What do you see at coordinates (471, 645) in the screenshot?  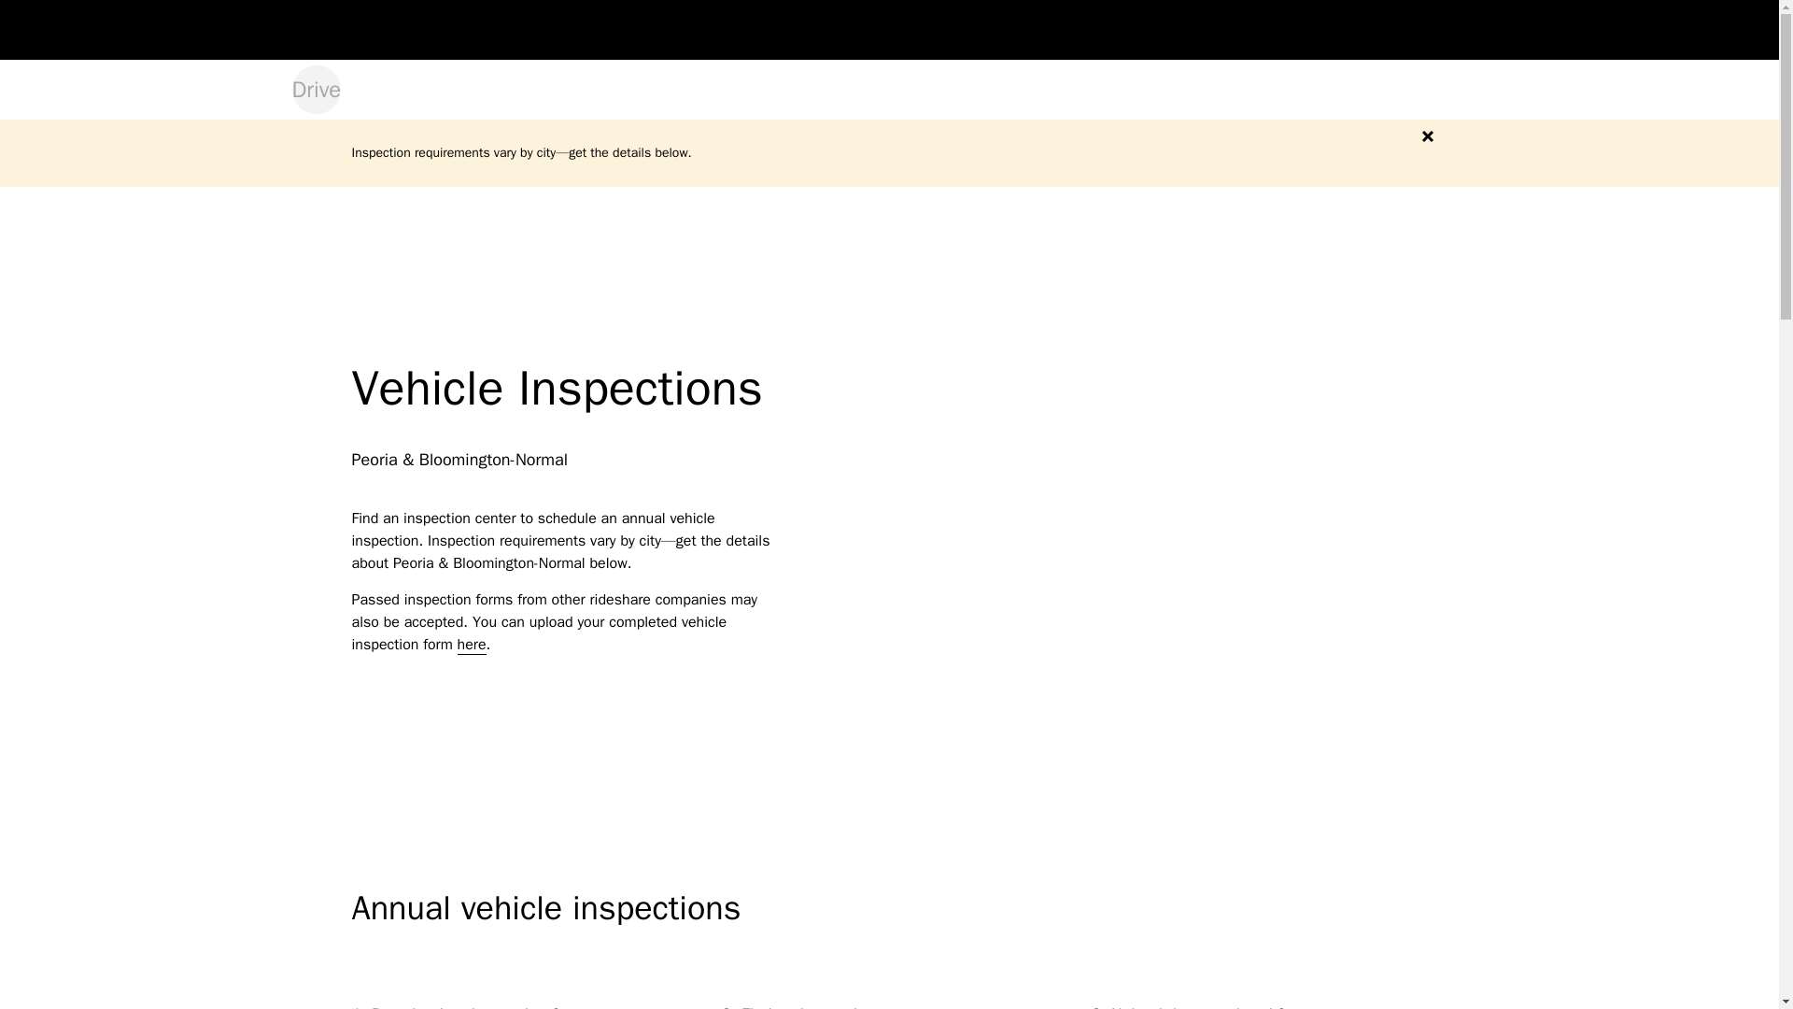 I see `here` at bounding box center [471, 645].